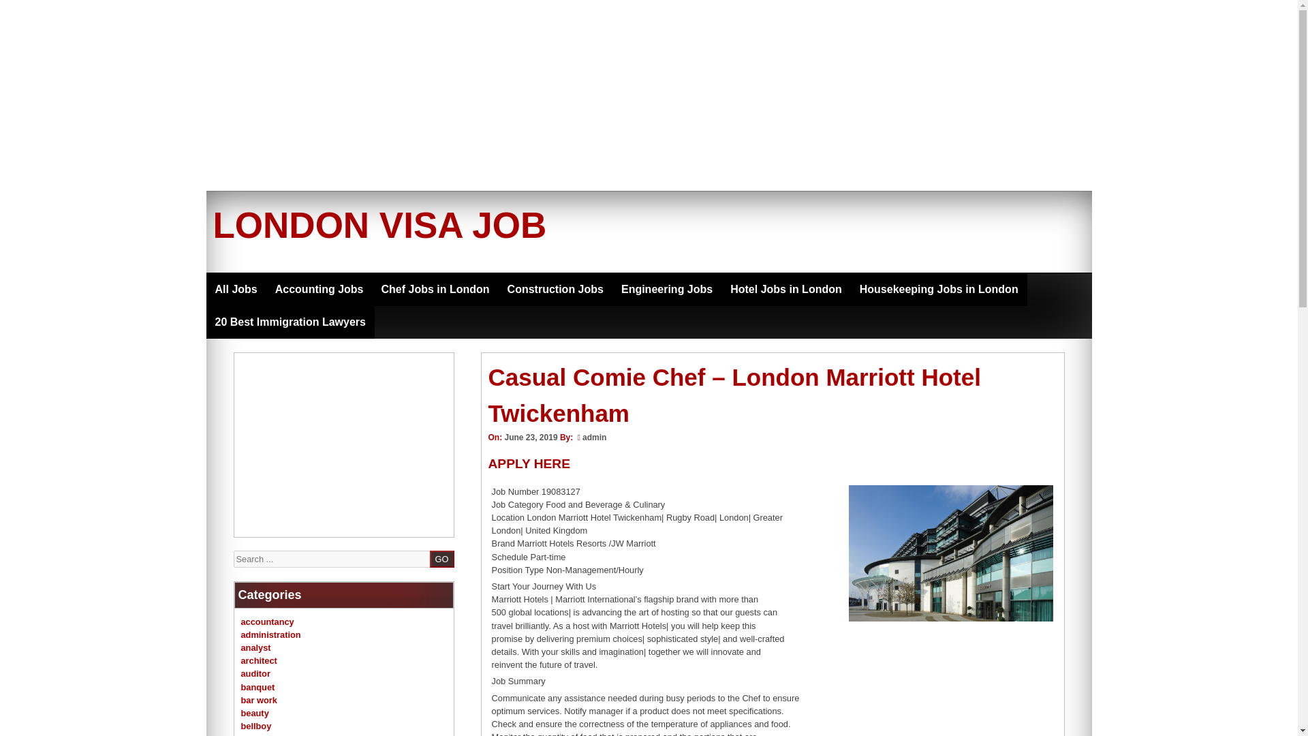  Describe the element at coordinates (259, 661) in the screenshot. I see `architect` at that location.